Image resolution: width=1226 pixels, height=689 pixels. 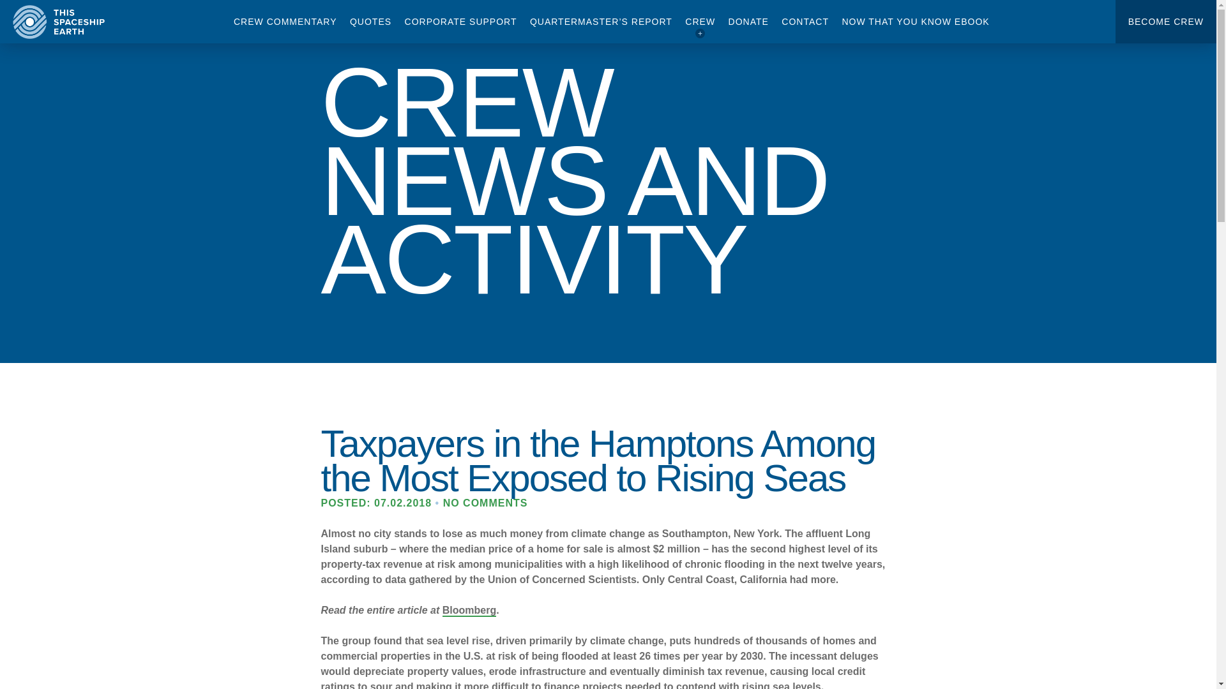 What do you see at coordinates (469, 611) in the screenshot?
I see `Bloomberg` at bounding box center [469, 611].